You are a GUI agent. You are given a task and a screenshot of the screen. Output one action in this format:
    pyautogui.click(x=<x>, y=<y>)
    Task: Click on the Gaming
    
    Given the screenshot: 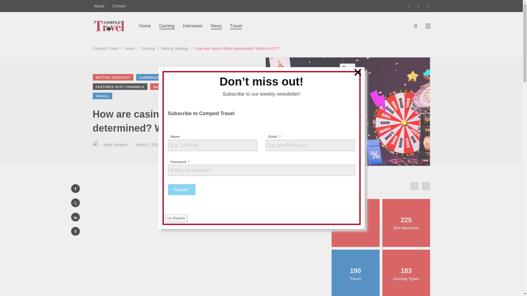 What is the action you would take?
    pyautogui.click(x=167, y=26)
    